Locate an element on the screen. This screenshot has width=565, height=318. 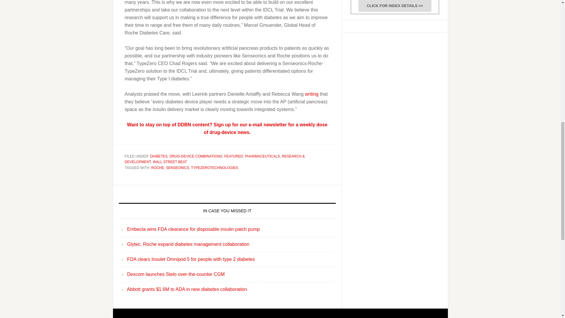
DIABETES is located at coordinates (159, 156).